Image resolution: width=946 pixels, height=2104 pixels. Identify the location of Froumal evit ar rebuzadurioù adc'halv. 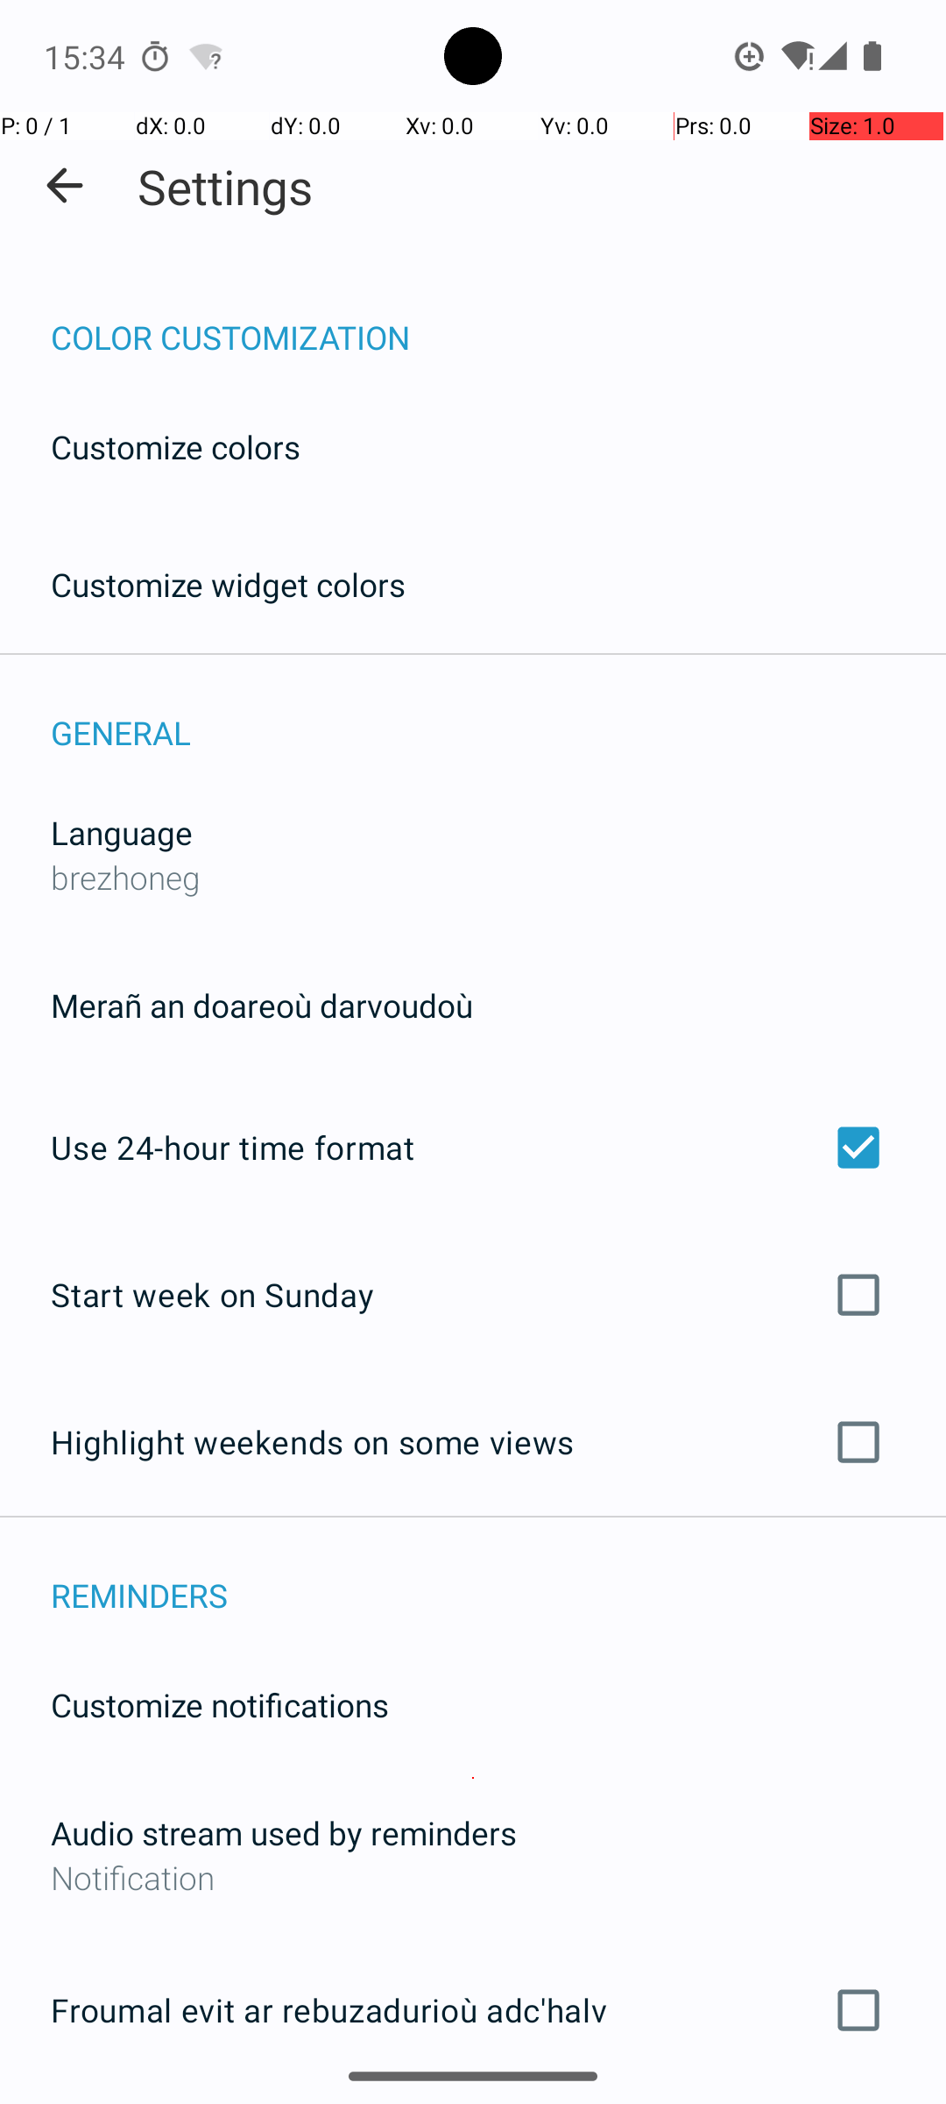
(473, 2010).